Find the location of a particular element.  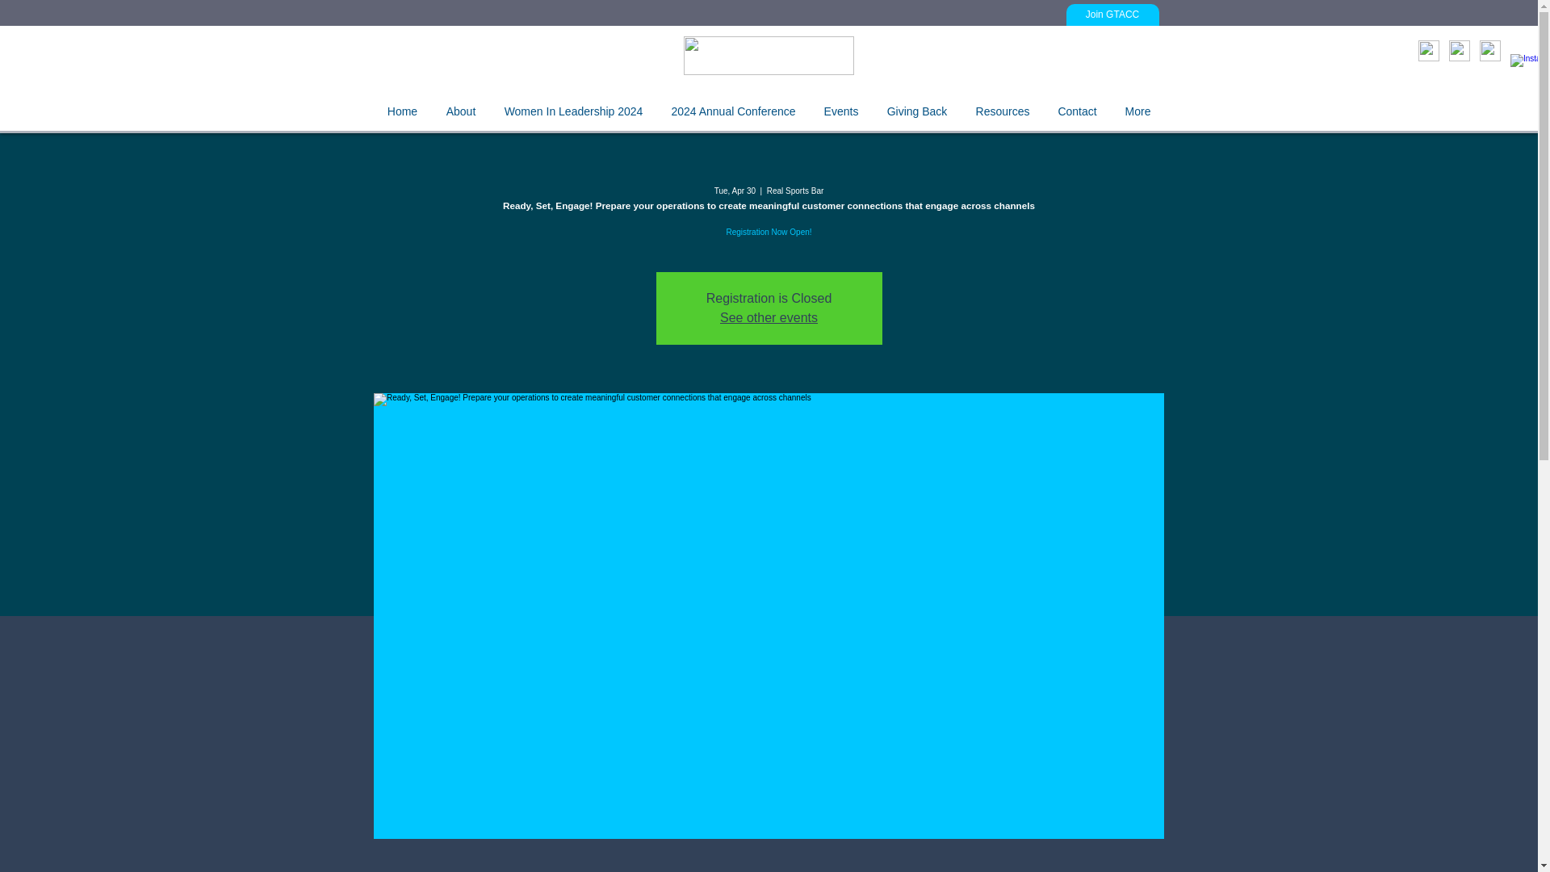

2024 Annual Conference is located at coordinates (733, 111).